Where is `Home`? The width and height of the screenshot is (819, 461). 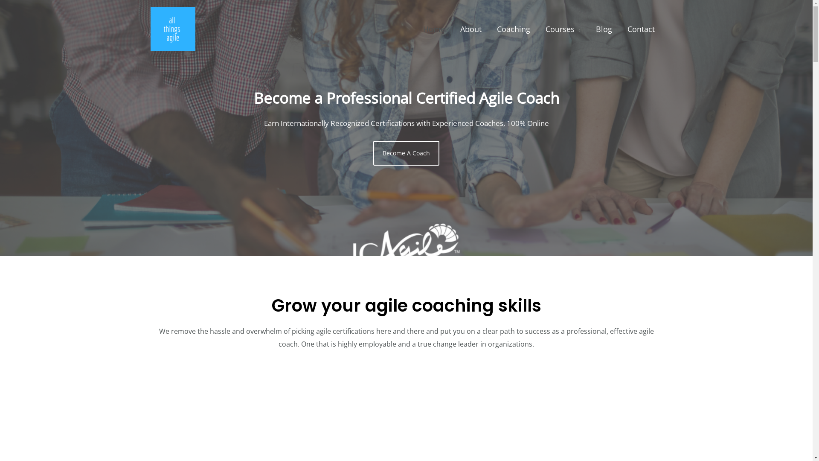
Home is located at coordinates (434, 29).